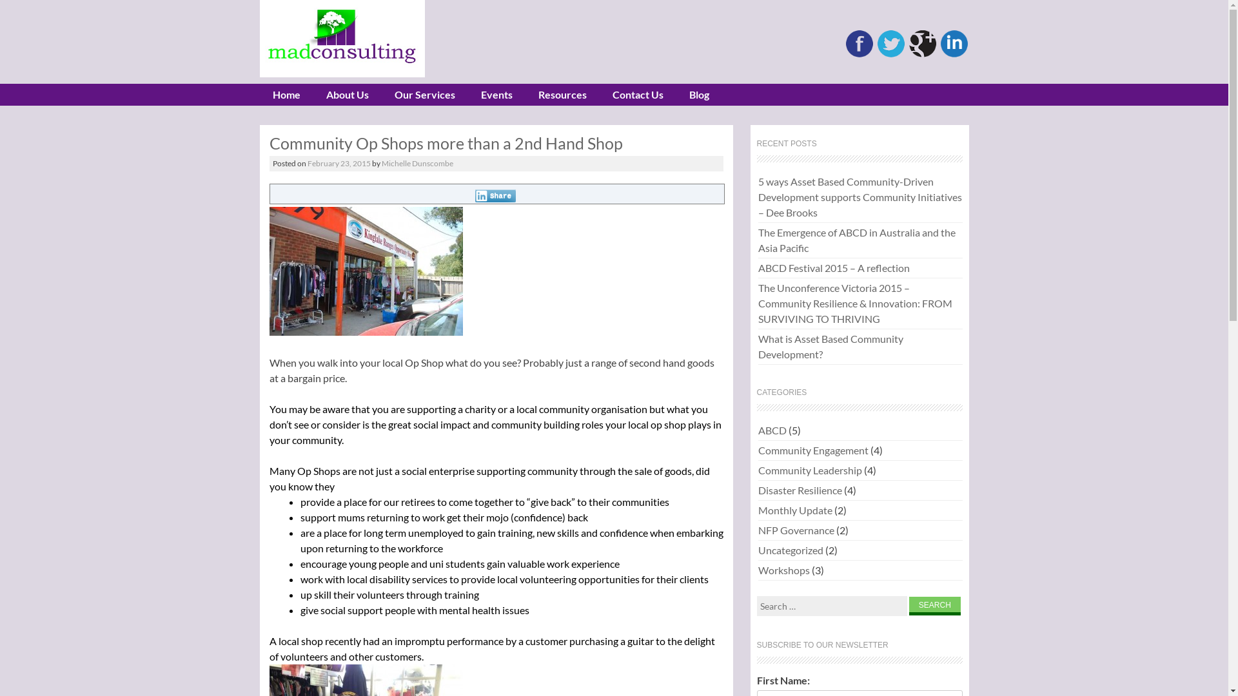 The height and width of the screenshot is (696, 1238). Describe the element at coordinates (791, 550) in the screenshot. I see `Uncategorized` at that location.